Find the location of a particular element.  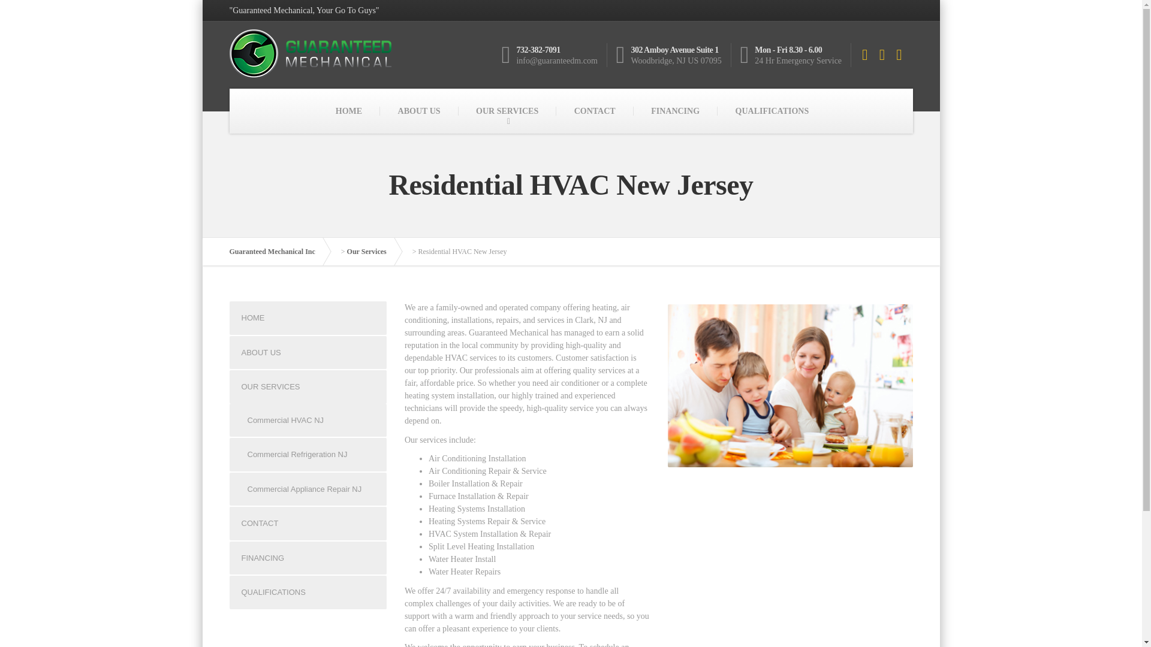

Commercial Refrigeration NJ is located at coordinates (308, 455).